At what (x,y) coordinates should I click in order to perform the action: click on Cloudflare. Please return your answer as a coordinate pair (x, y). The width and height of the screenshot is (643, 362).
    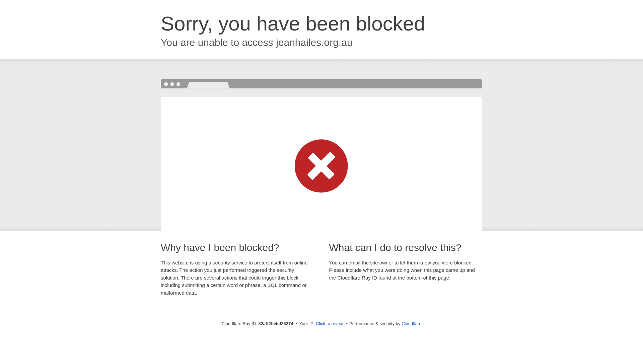
    Looking at the image, I should click on (411, 324).